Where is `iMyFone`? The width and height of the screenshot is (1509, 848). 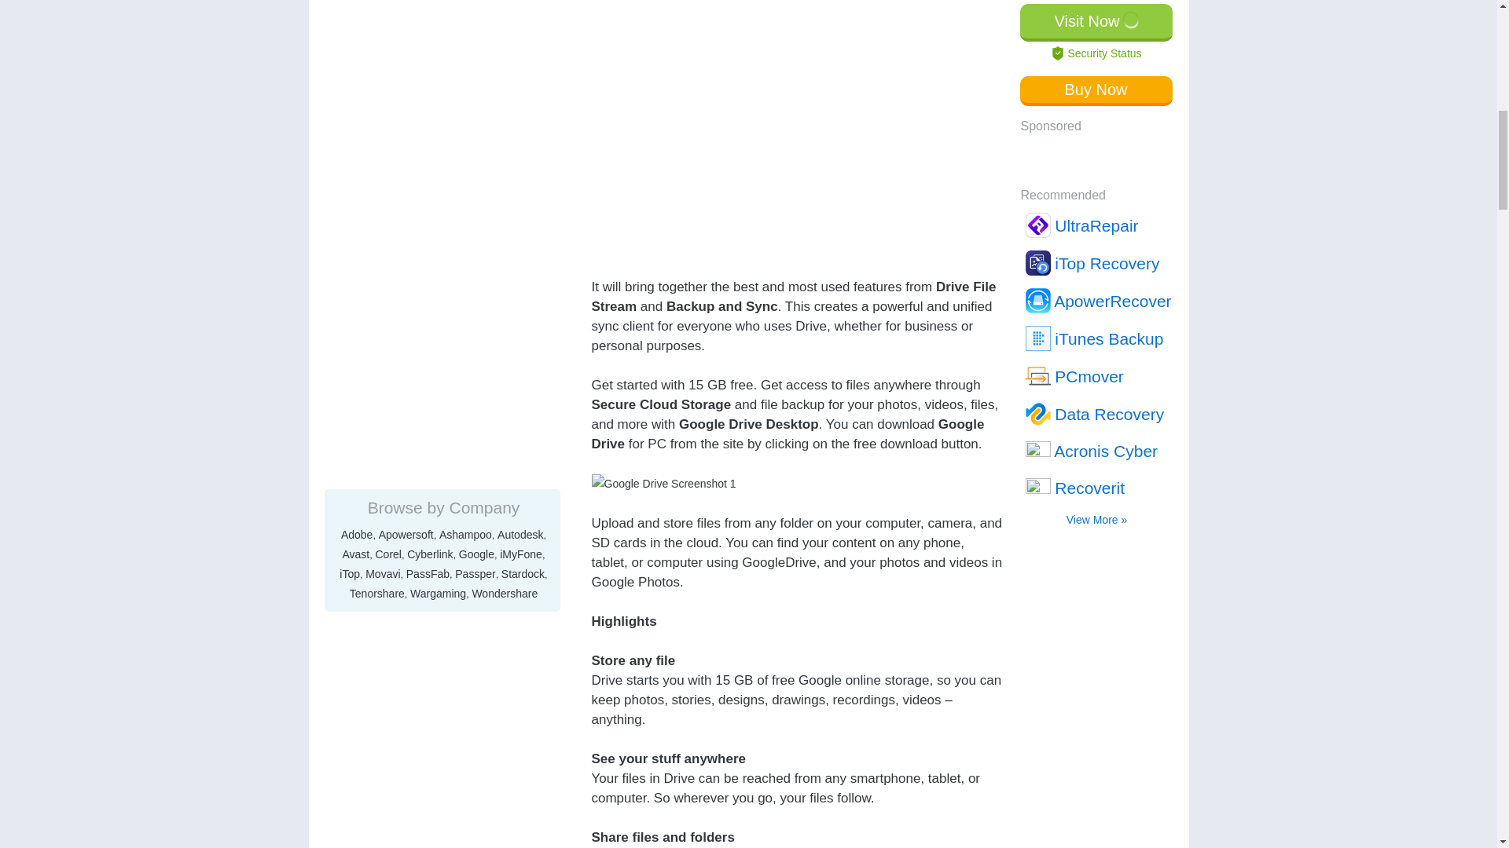
iMyFone is located at coordinates (520, 110).